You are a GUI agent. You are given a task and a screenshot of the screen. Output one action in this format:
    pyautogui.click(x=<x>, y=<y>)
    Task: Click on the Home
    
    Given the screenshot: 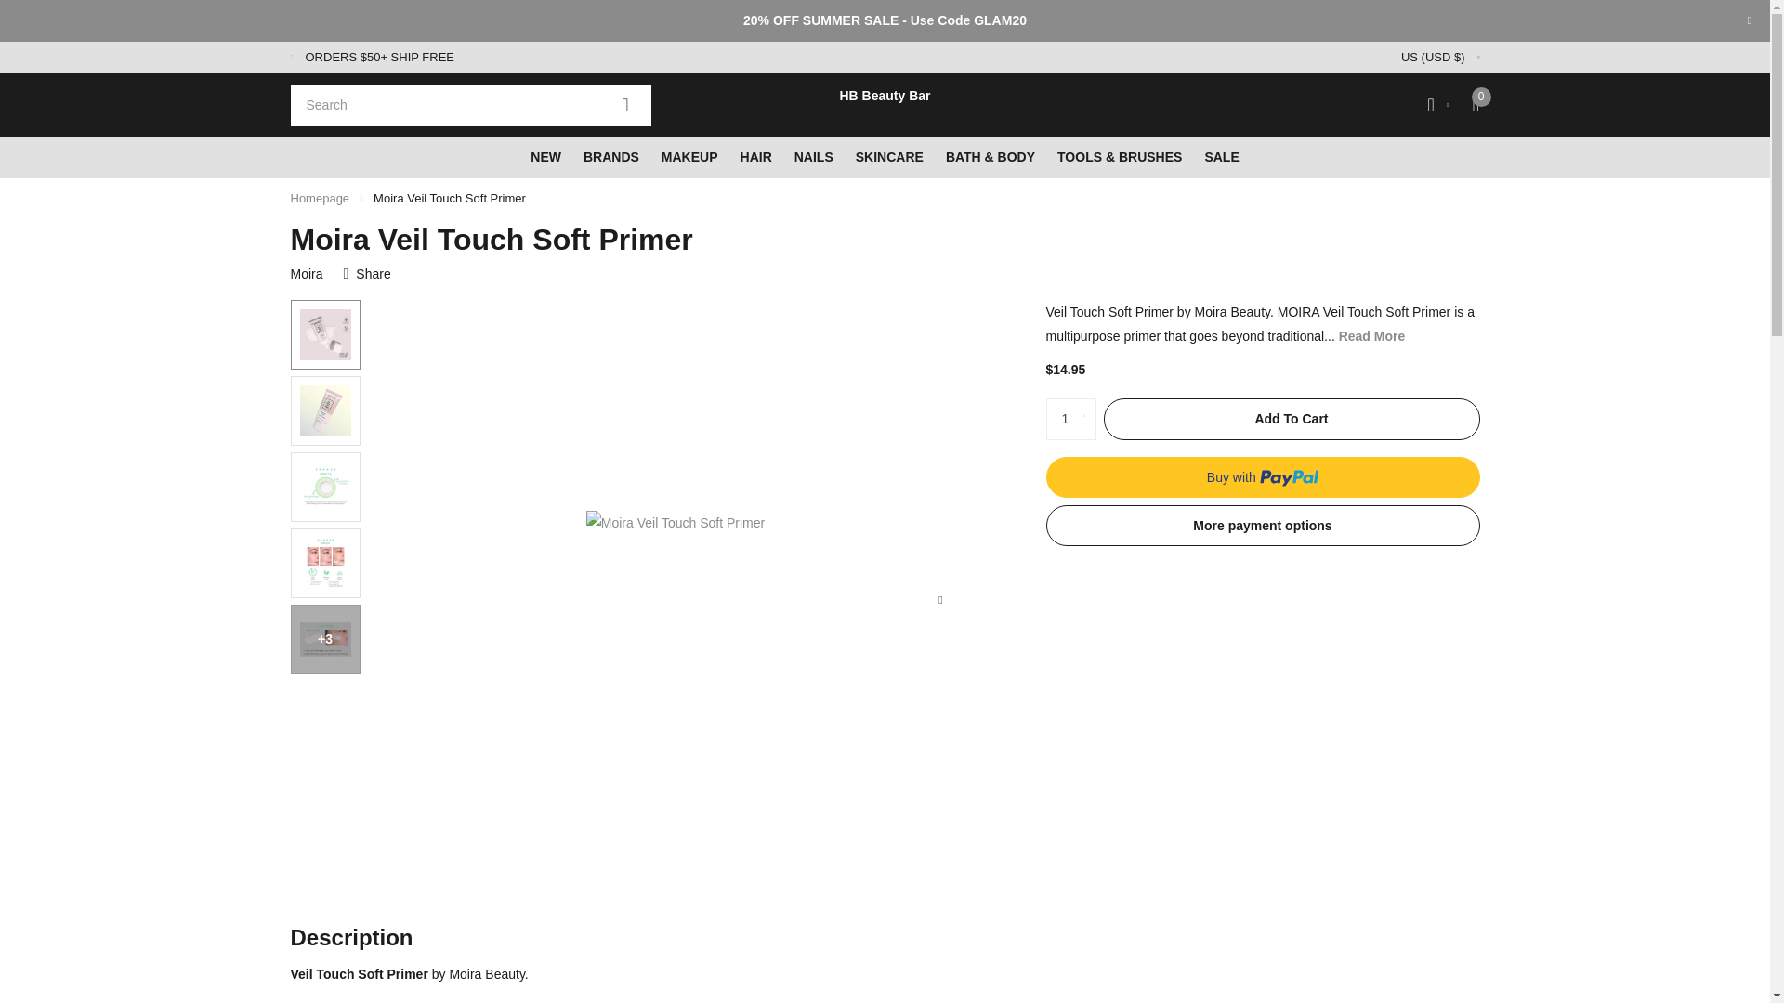 What is the action you would take?
    pyautogui.click(x=320, y=199)
    